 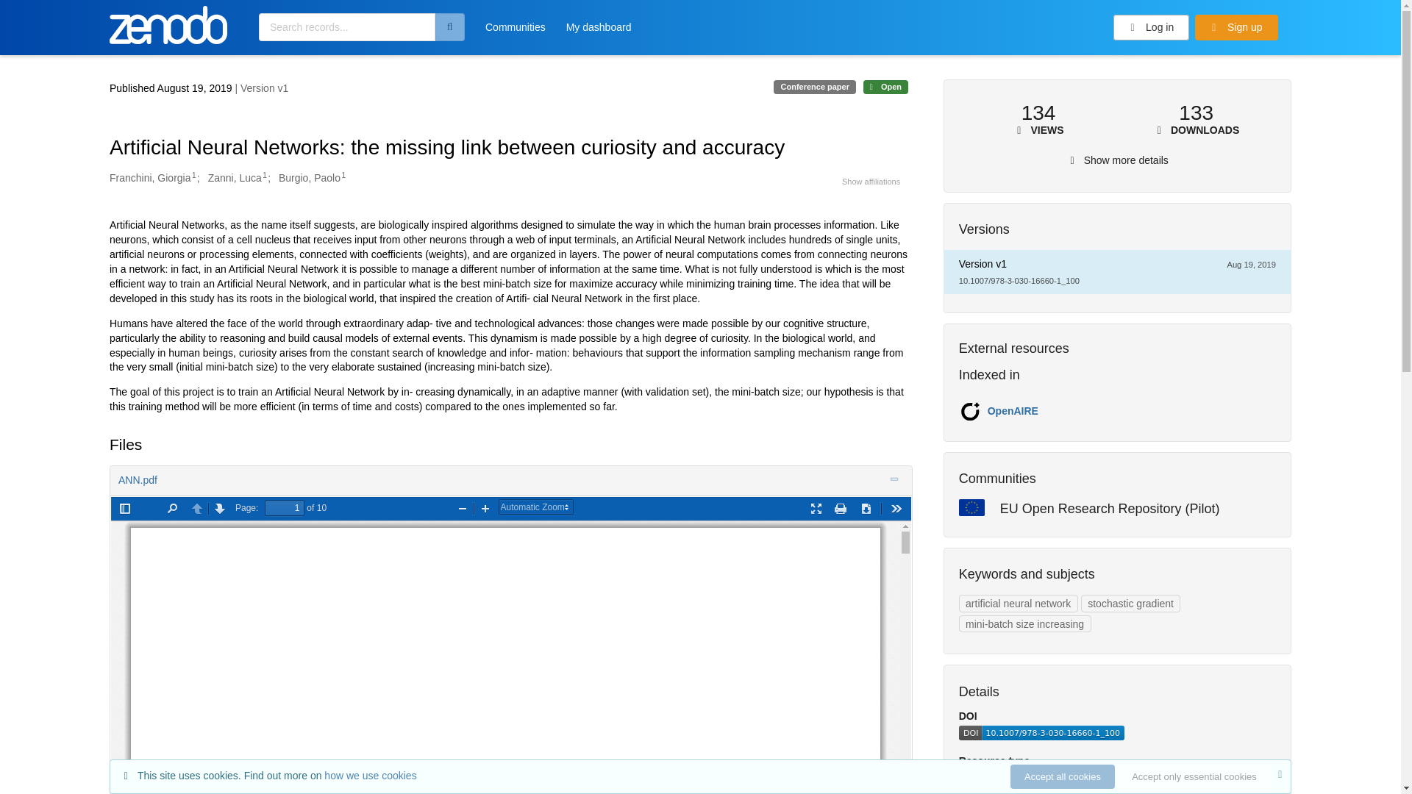 What do you see at coordinates (1012, 410) in the screenshot?
I see `OpenAIRE` at bounding box center [1012, 410].